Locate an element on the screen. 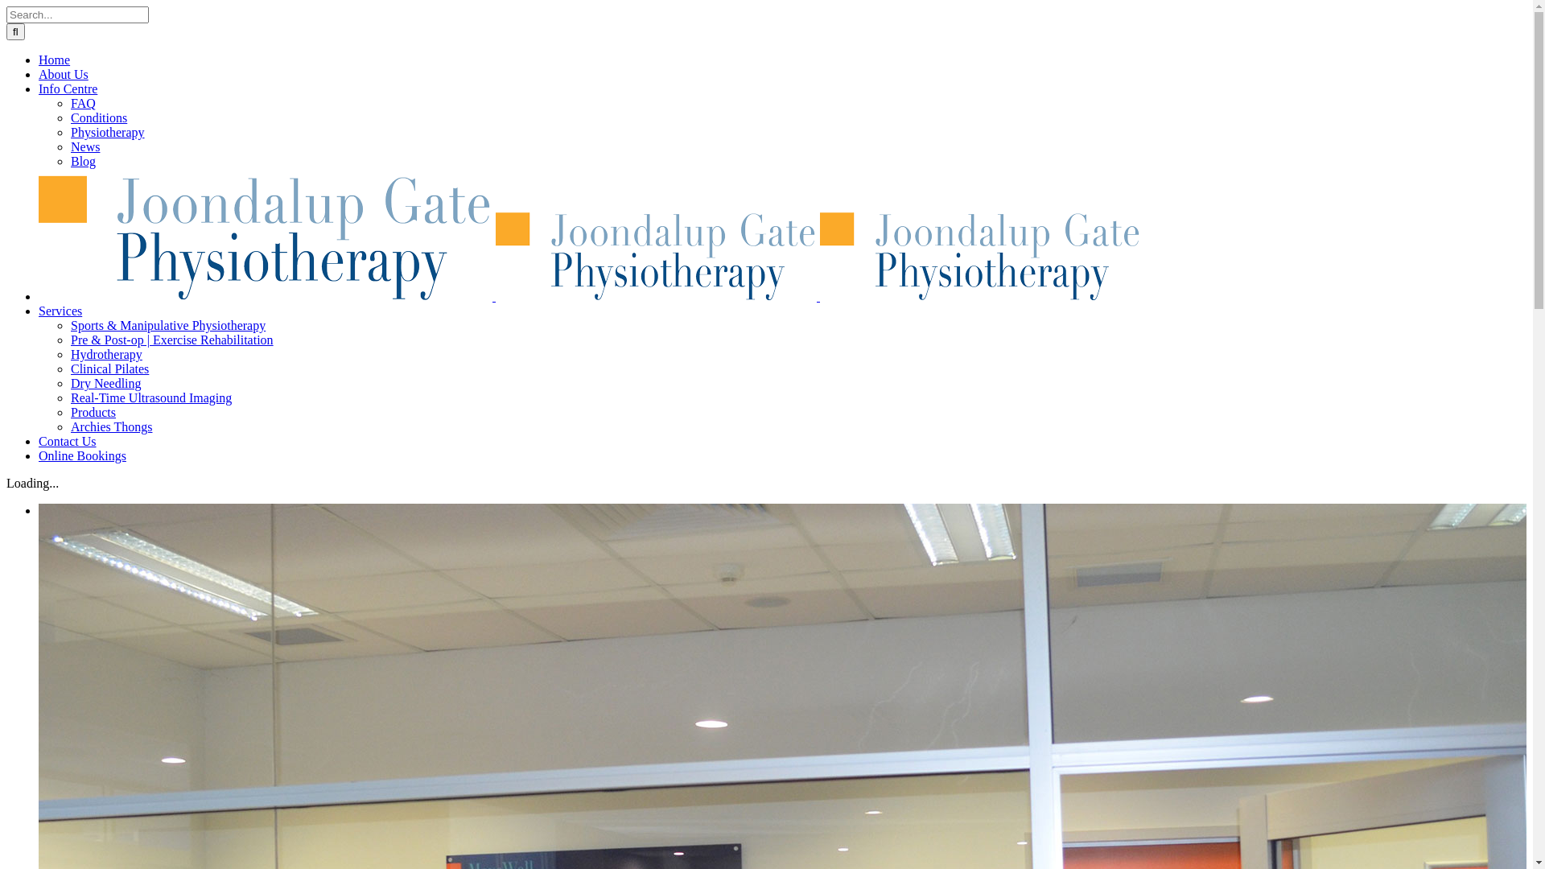  Home is located at coordinates (55, 60).